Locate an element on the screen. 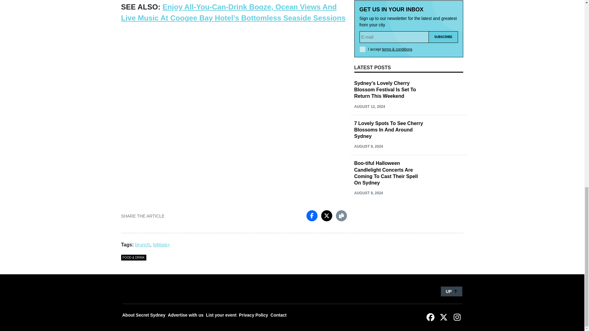 The image size is (589, 331). AUGUST 9, 2024 is located at coordinates (368, 146).